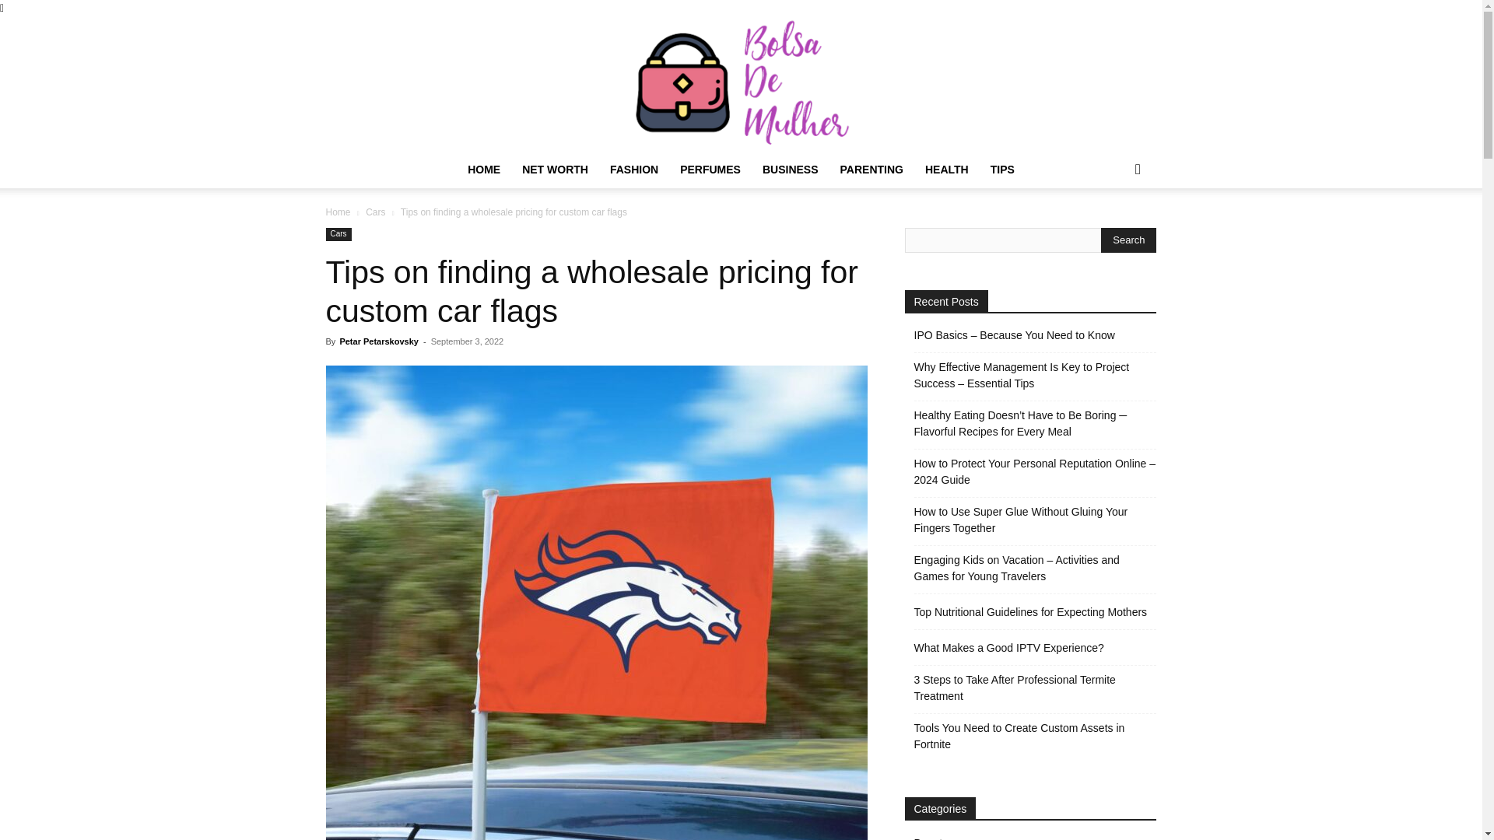 The image size is (1494, 840). What do you see at coordinates (1002, 170) in the screenshot?
I see `TIPS` at bounding box center [1002, 170].